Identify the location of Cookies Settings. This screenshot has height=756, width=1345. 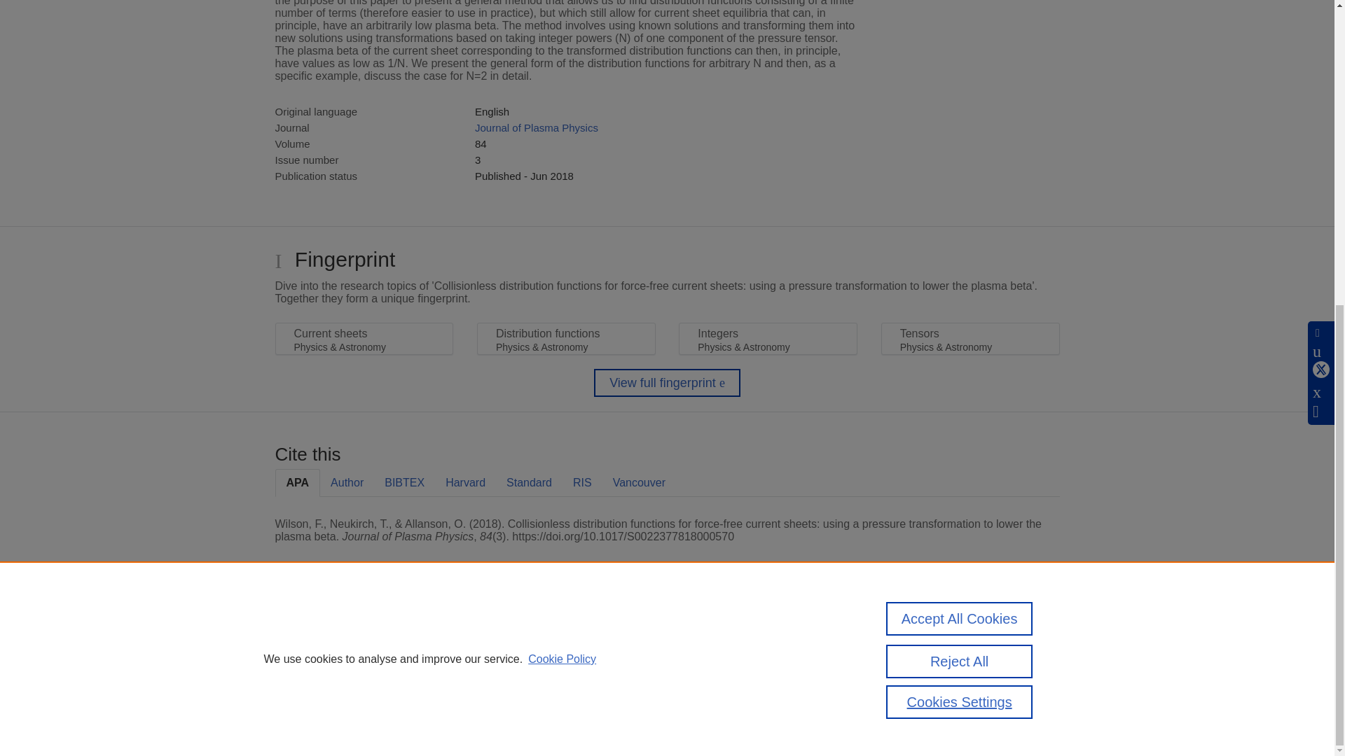
(308, 701).